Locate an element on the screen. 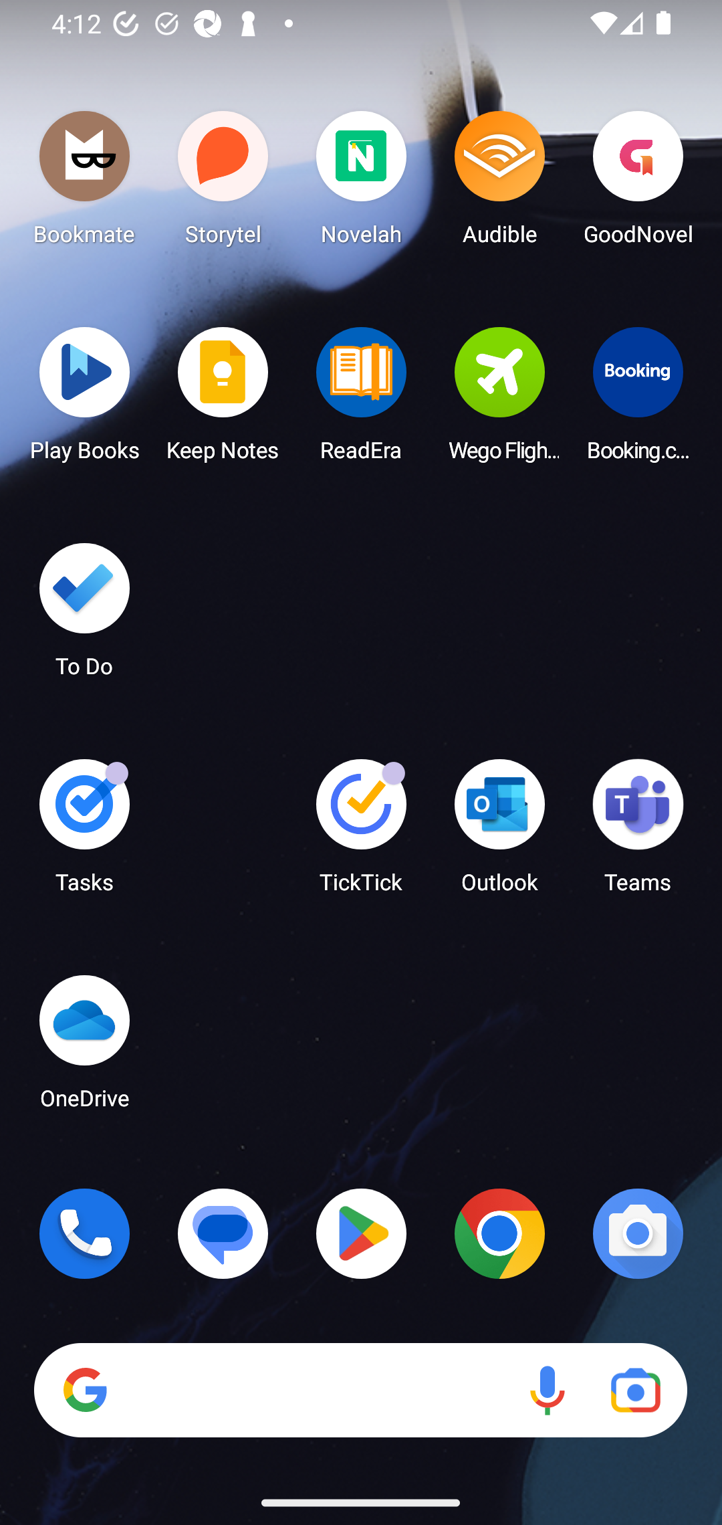  Storytel is located at coordinates (223, 183).